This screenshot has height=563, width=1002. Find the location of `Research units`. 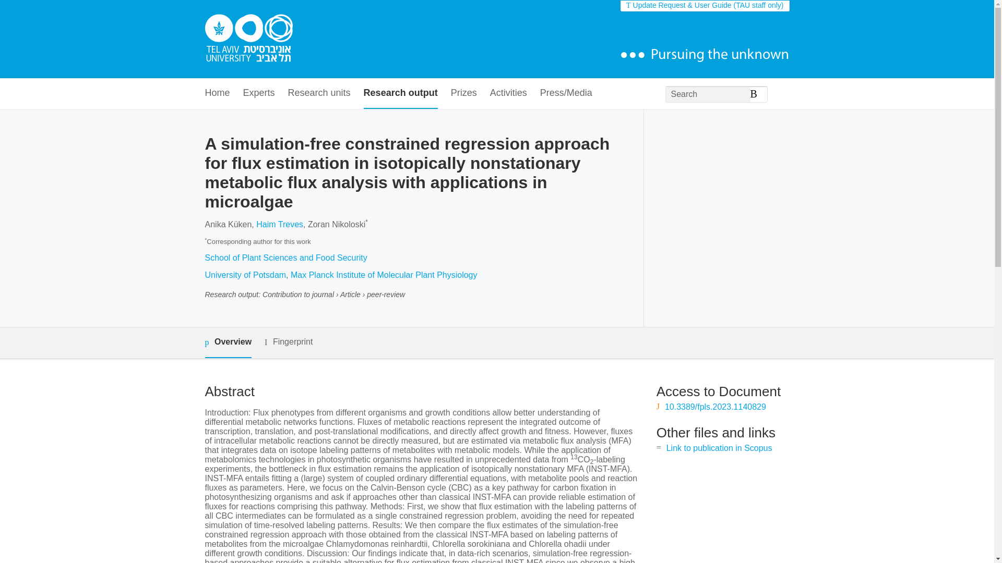

Research units is located at coordinates (319, 94).